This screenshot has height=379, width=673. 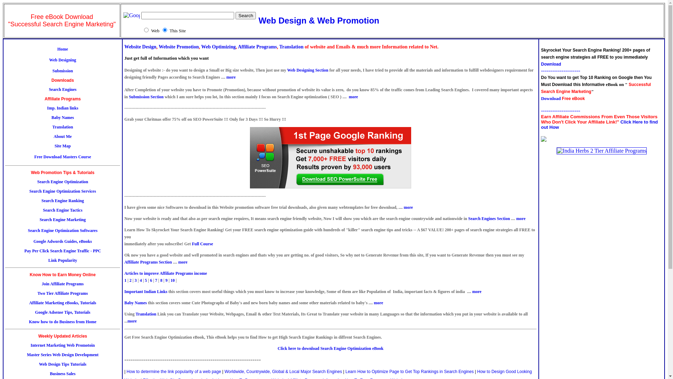 What do you see at coordinates (63, 293) in the screenshot?
I see `Two Tier Affiliate Programs` at bounding box center [63, 293].